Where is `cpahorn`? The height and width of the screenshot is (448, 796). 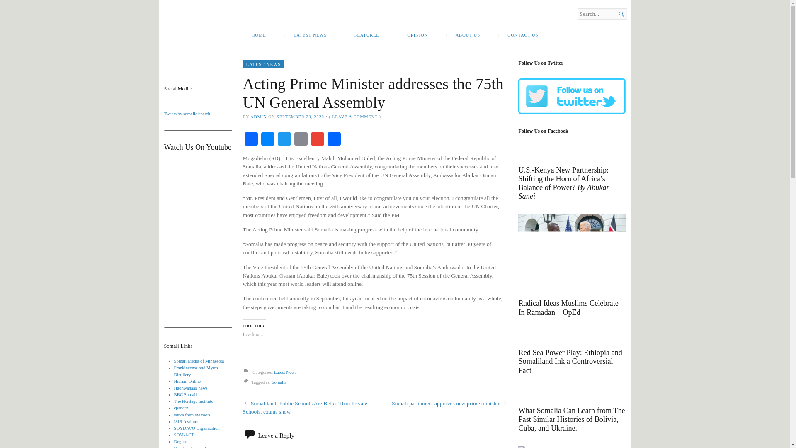 cpahorn is located at coordinates (182, 408).